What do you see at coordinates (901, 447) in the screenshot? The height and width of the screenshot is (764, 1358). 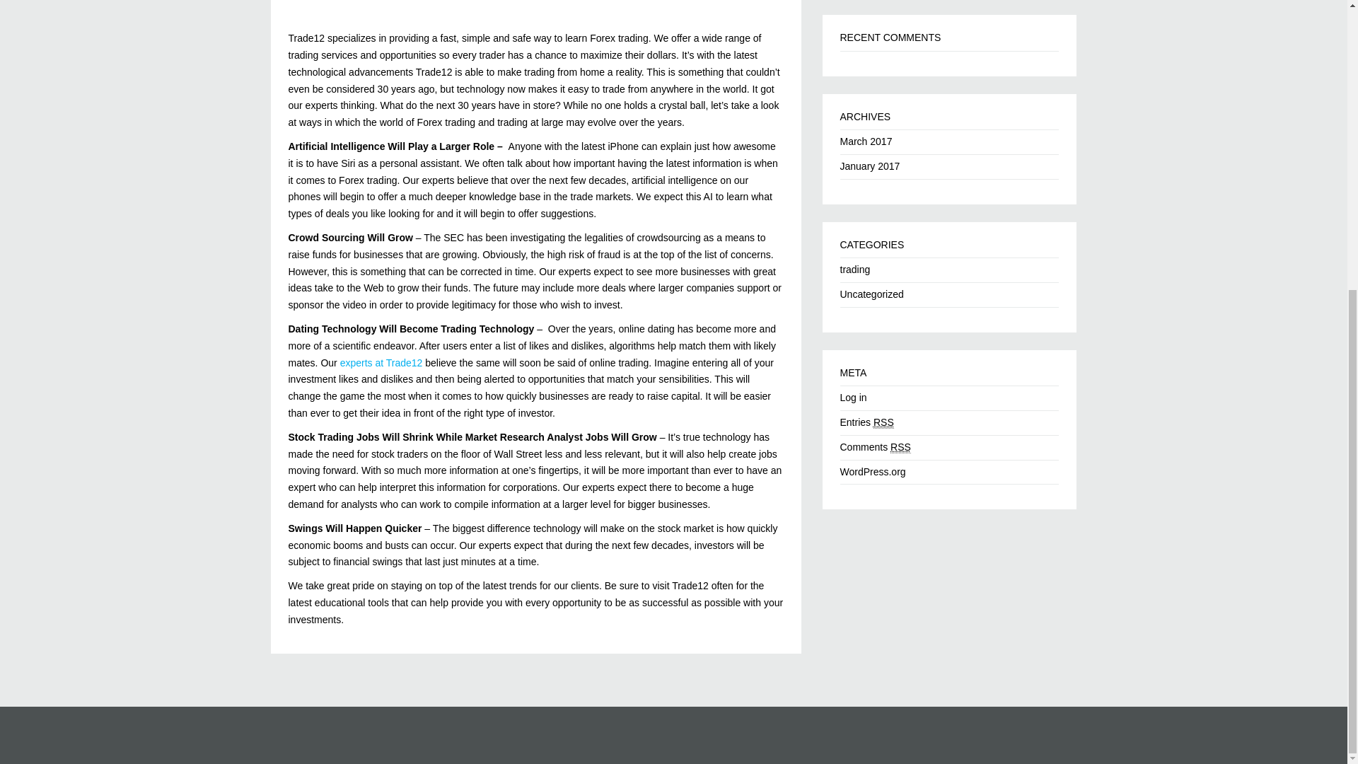 I see `Really Simple Syndication` at bounding box center [901, 447].